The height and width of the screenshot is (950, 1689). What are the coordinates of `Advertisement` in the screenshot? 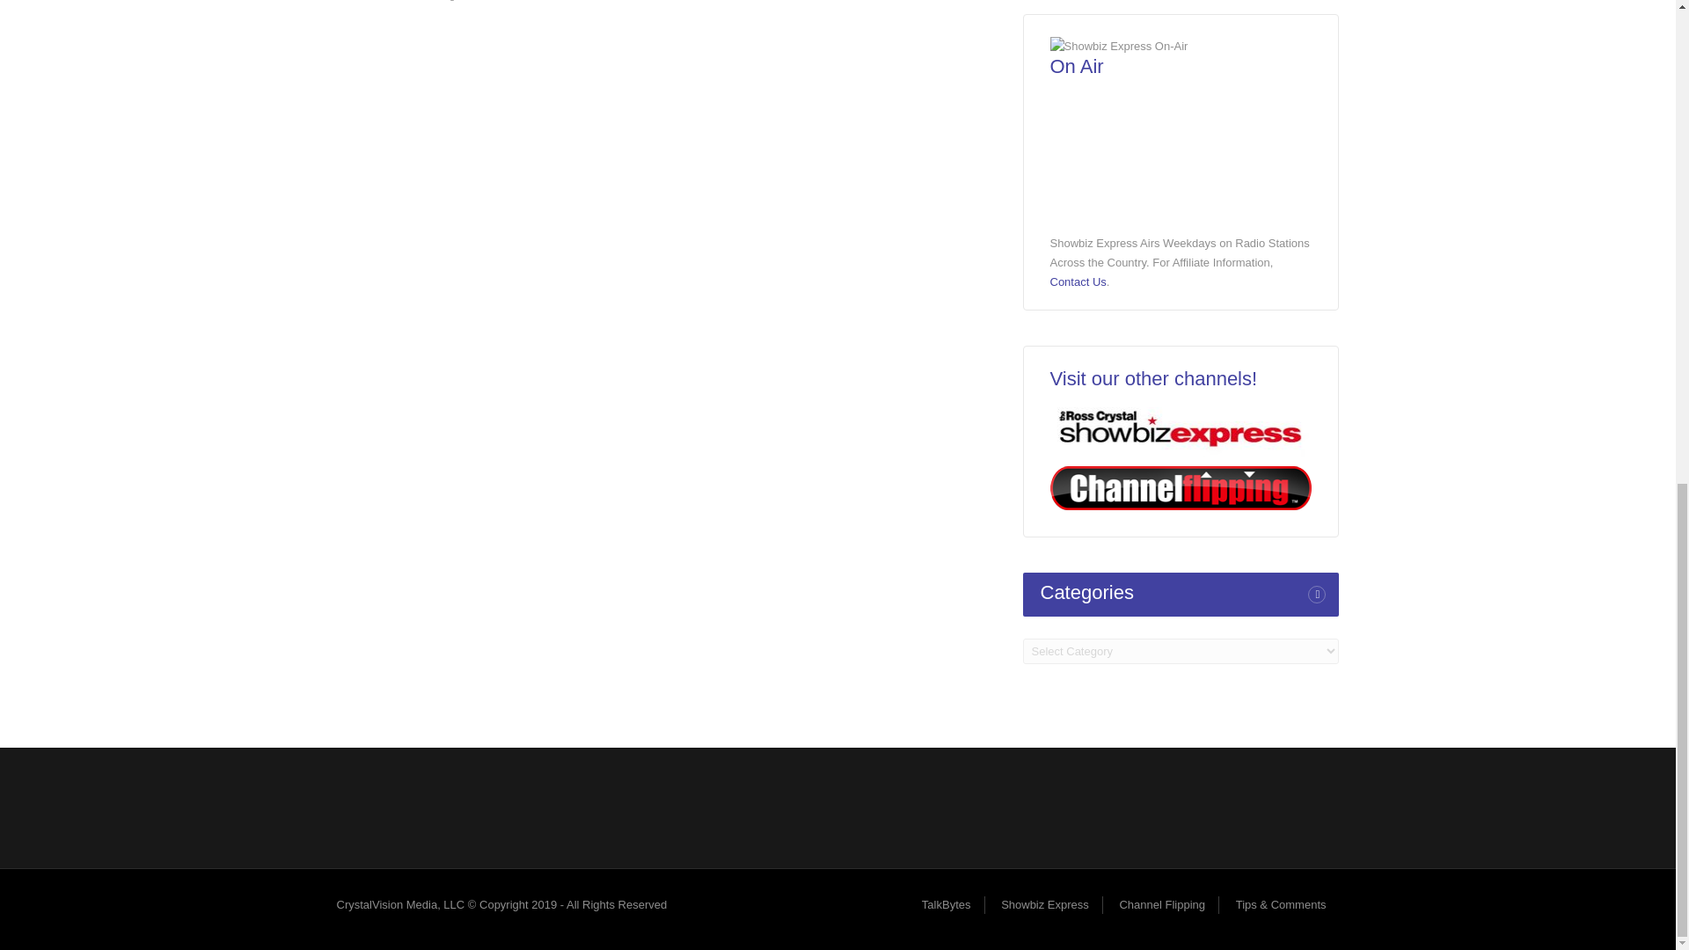 It's located at (837, 805).